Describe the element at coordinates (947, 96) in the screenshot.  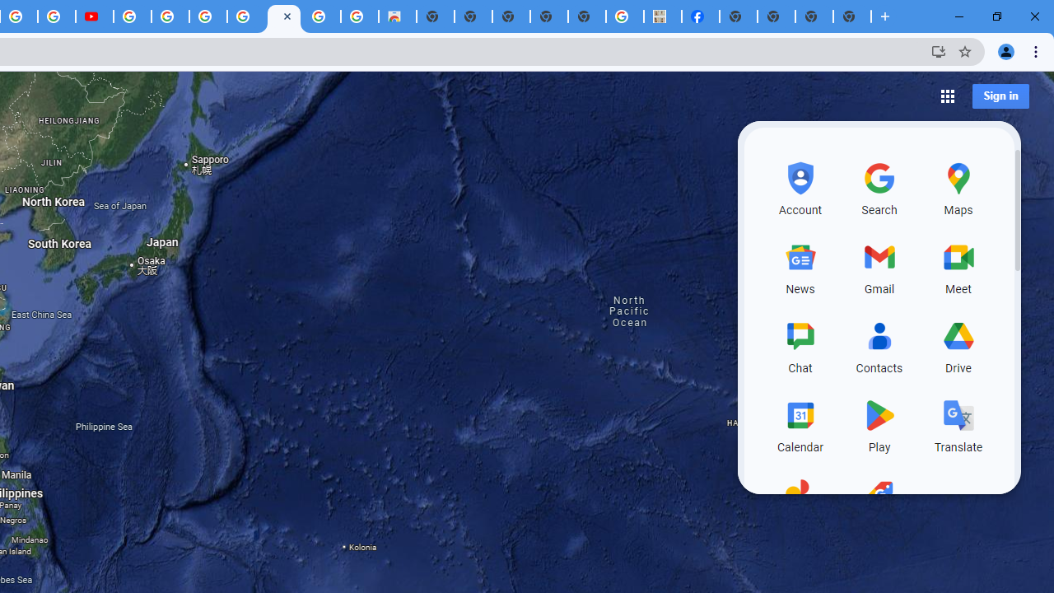
I see `Google apps` at that location.